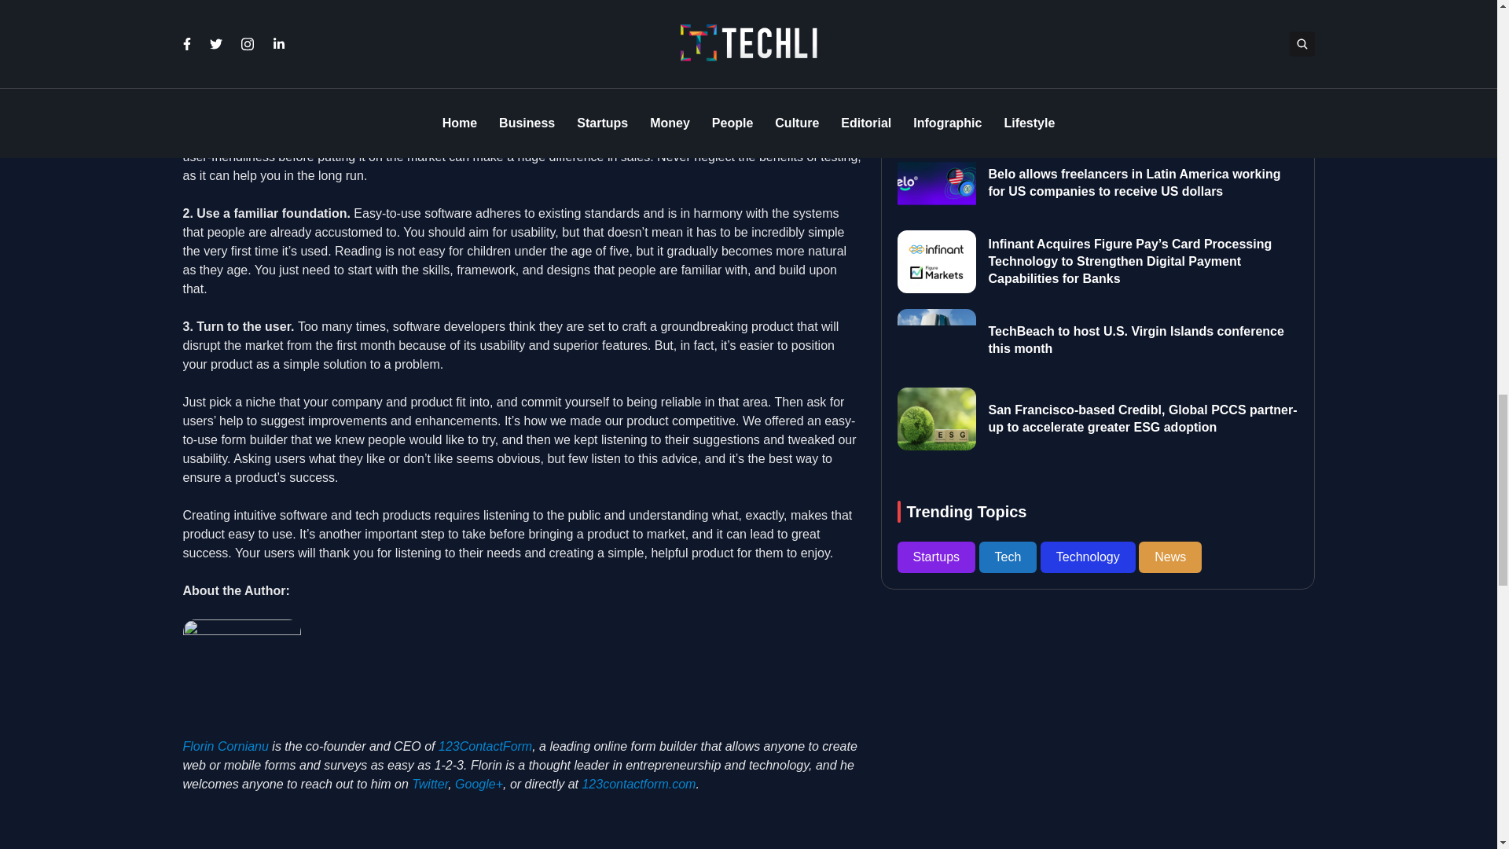 The width and height of the screenshot is (1509, 849). Describe the element at coordinates (638, 784) in the screenshot. I see `123contactform.com` at that location.